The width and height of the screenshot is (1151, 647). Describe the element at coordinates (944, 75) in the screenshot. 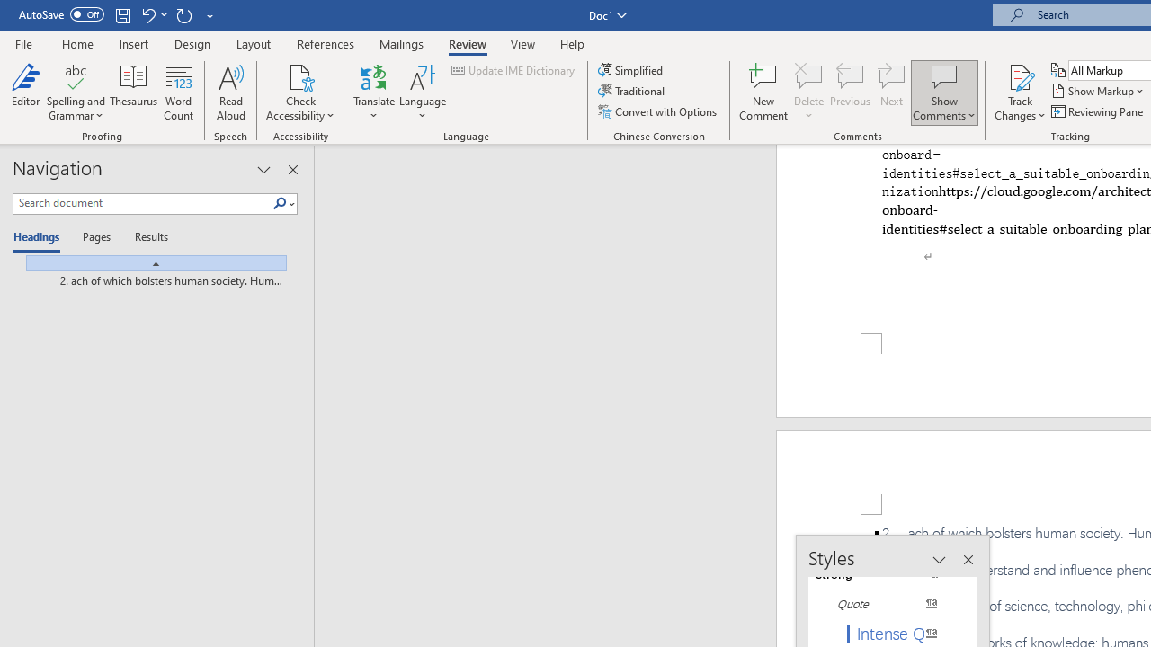

I see `Show Comments` at that location.